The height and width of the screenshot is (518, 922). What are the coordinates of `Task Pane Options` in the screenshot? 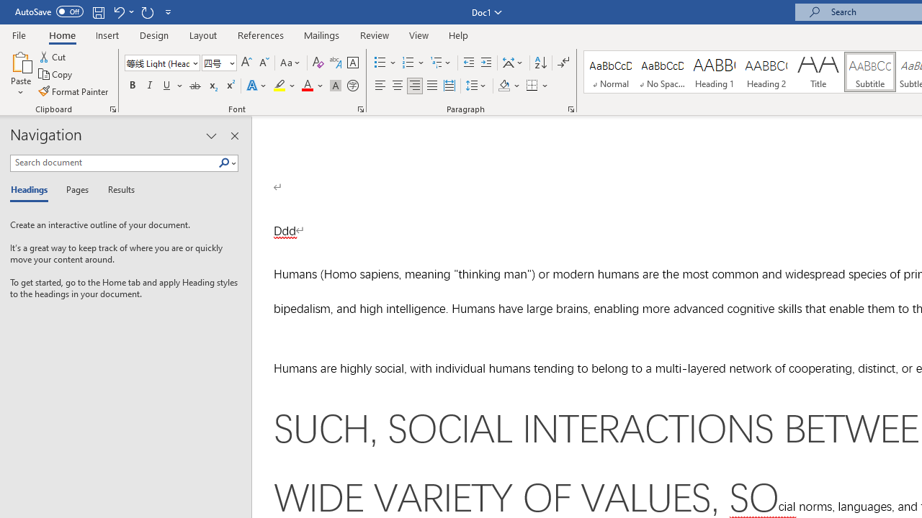 It's located at (211, 135).